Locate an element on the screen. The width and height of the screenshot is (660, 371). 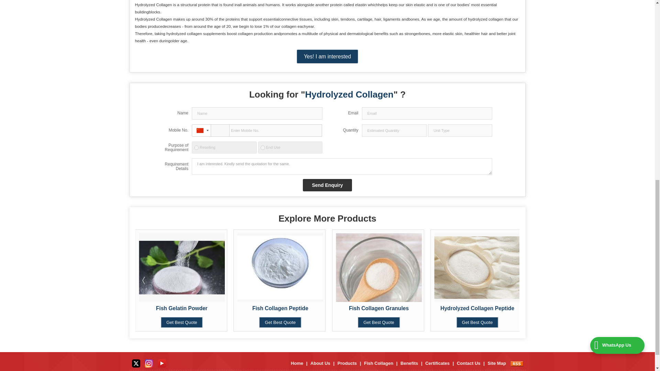
Send Enquiry is located at coordinates (327, 185).